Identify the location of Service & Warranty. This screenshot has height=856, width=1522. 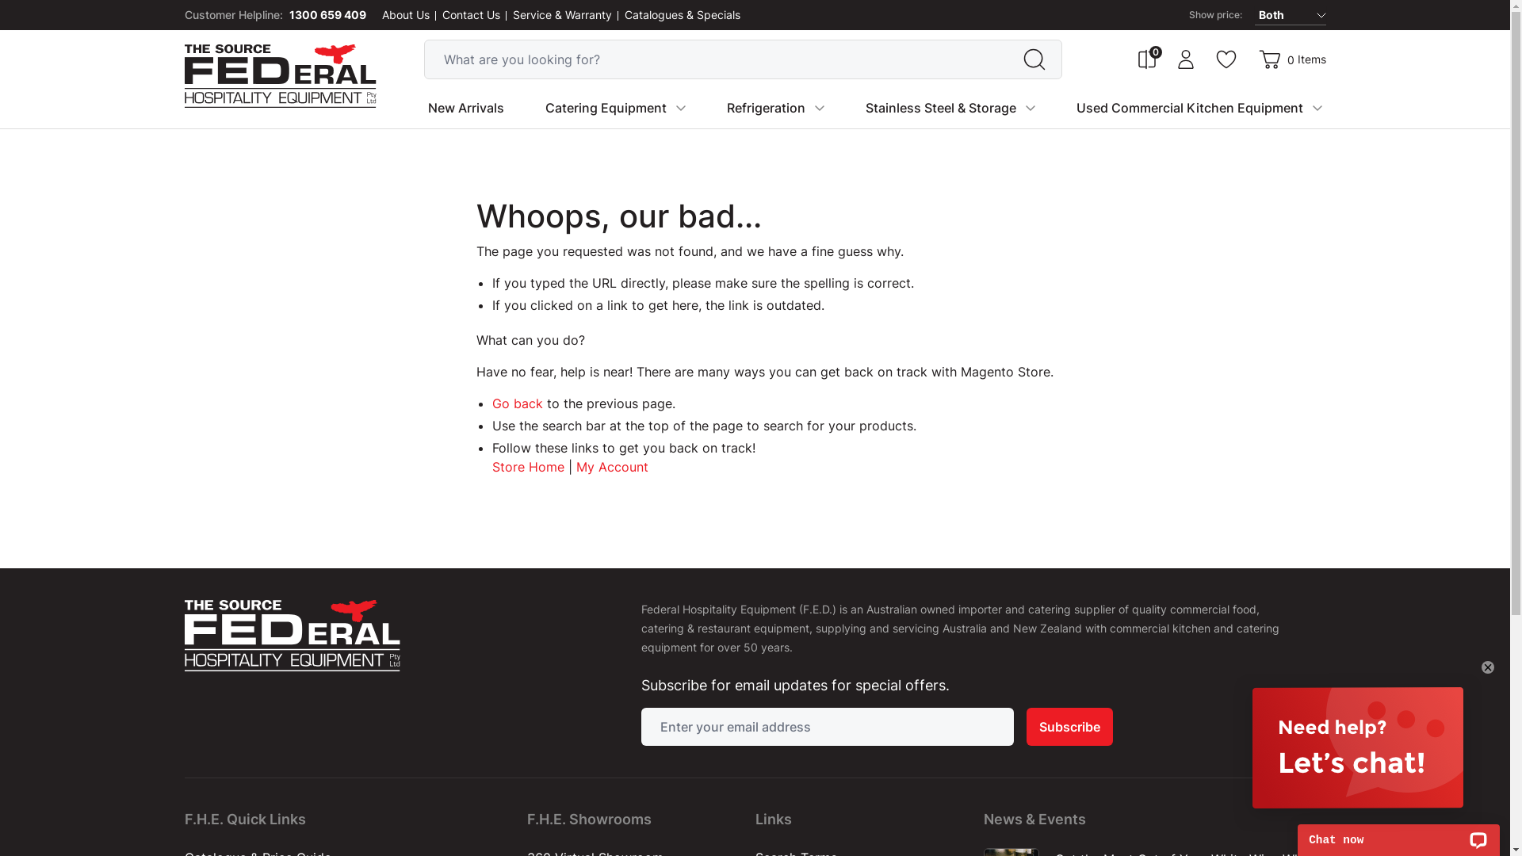
(561, 15).